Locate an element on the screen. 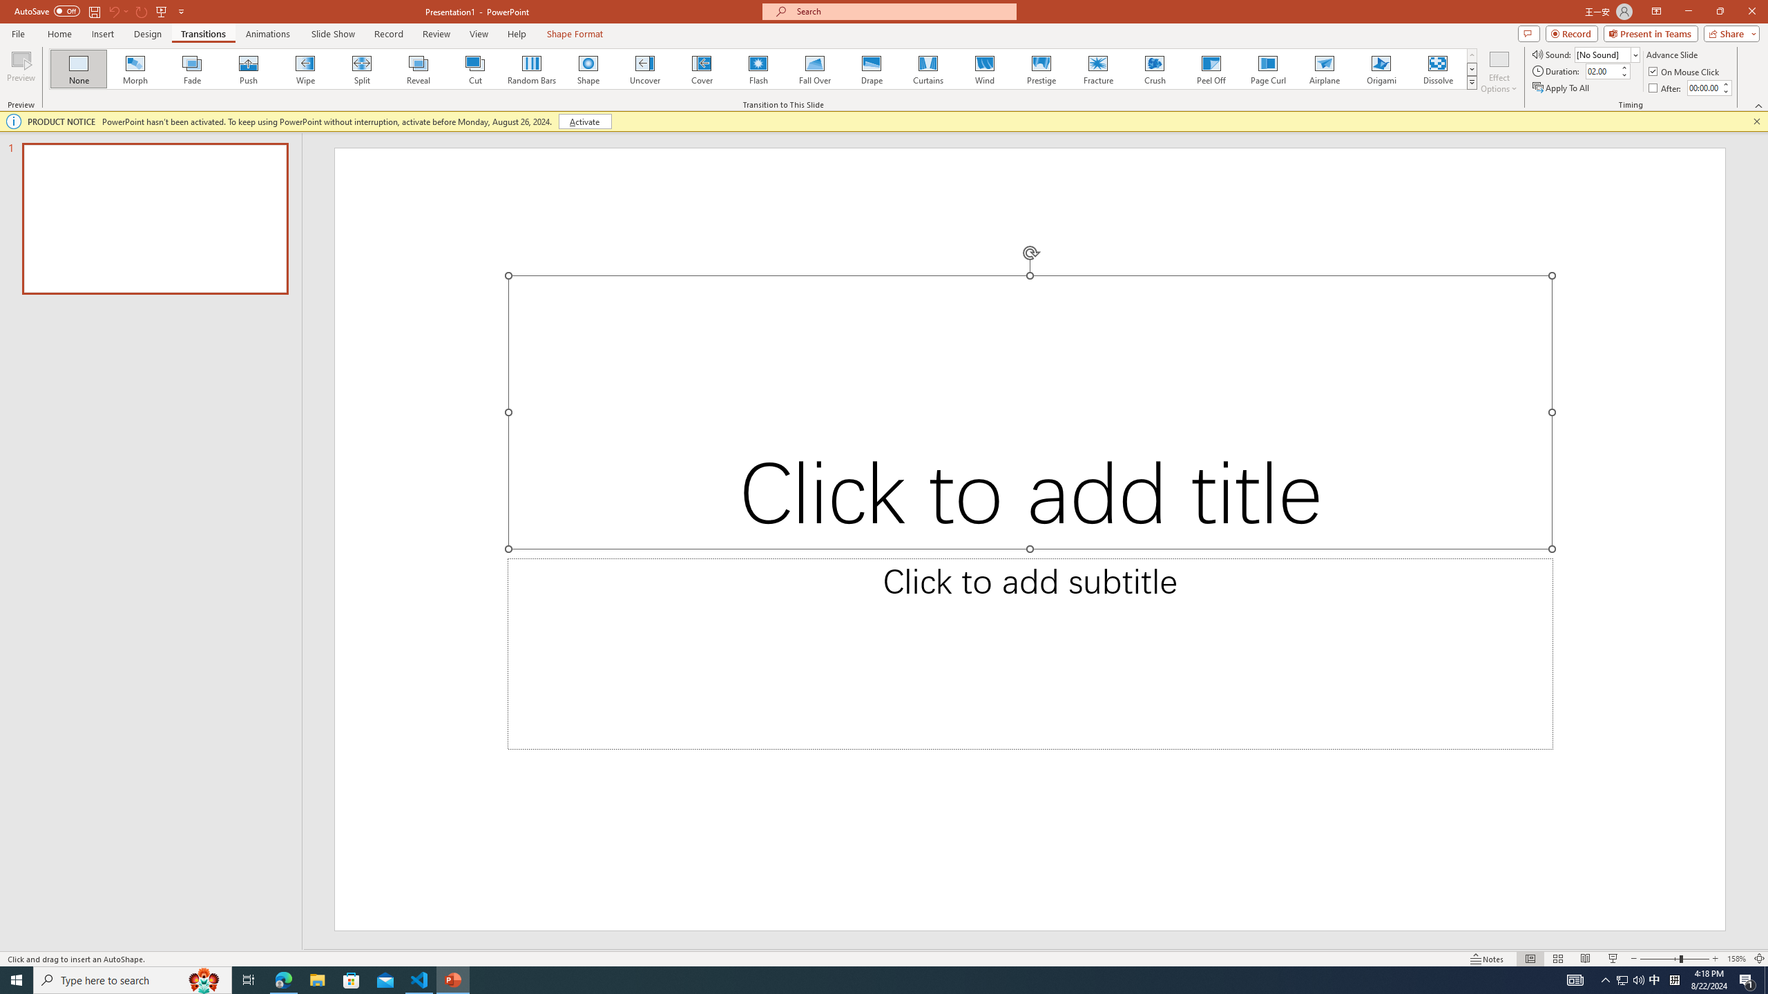  Prestige is located at coordinates (1041, 69).